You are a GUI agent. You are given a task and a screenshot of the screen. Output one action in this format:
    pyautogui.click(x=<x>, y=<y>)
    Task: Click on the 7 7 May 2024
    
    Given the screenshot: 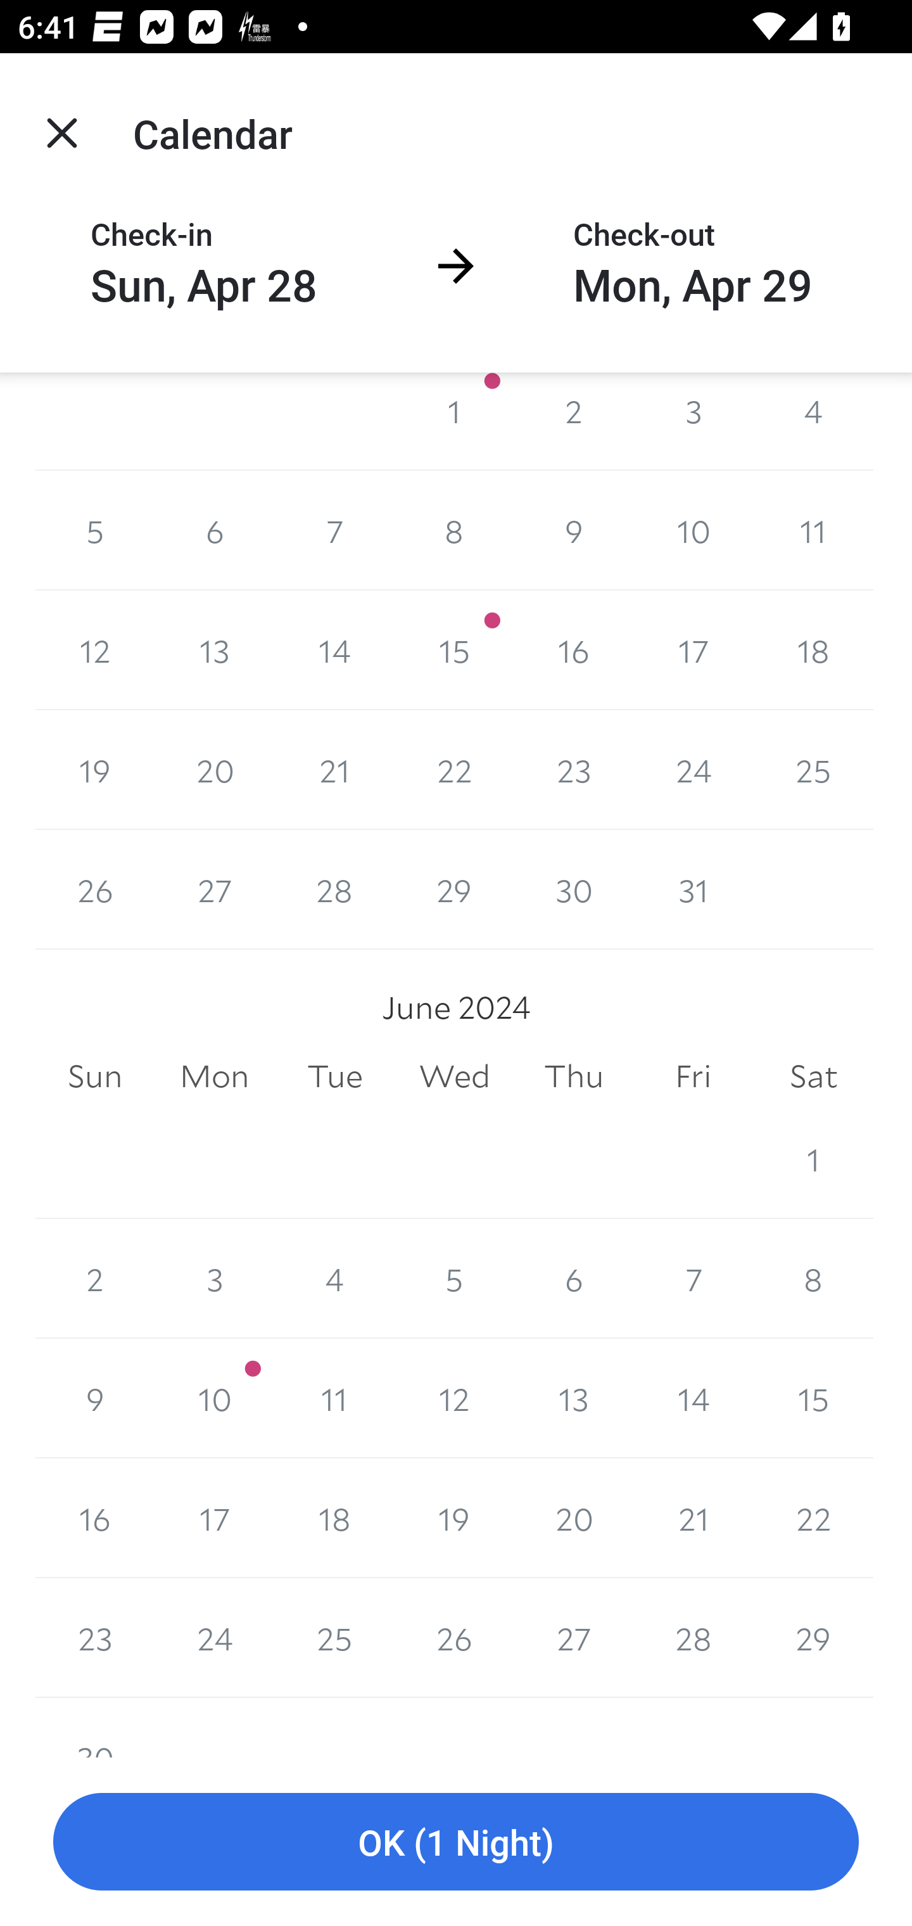 What is the action you would take?
    pyautogui.click(x=334, y=530)
    